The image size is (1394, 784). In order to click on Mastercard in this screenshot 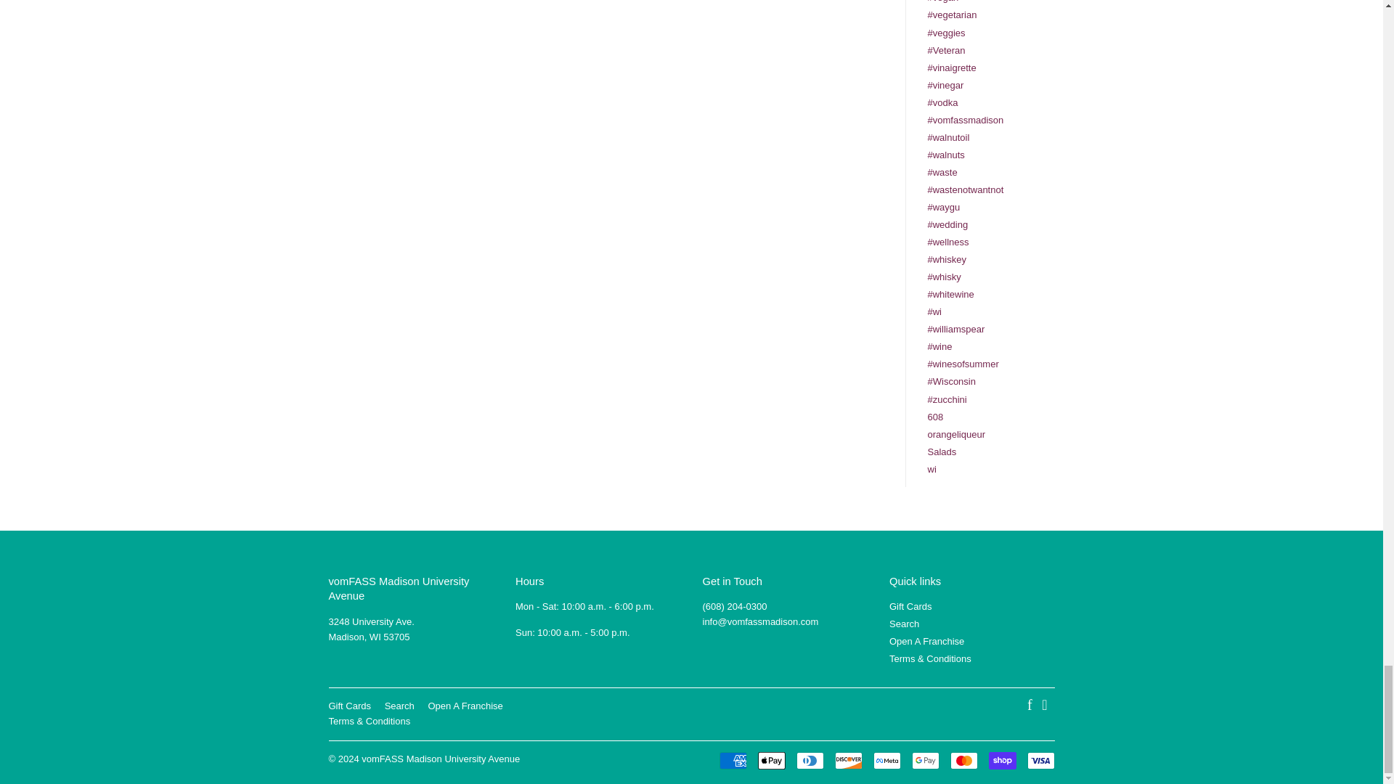, I will do `click(963, 760)`.